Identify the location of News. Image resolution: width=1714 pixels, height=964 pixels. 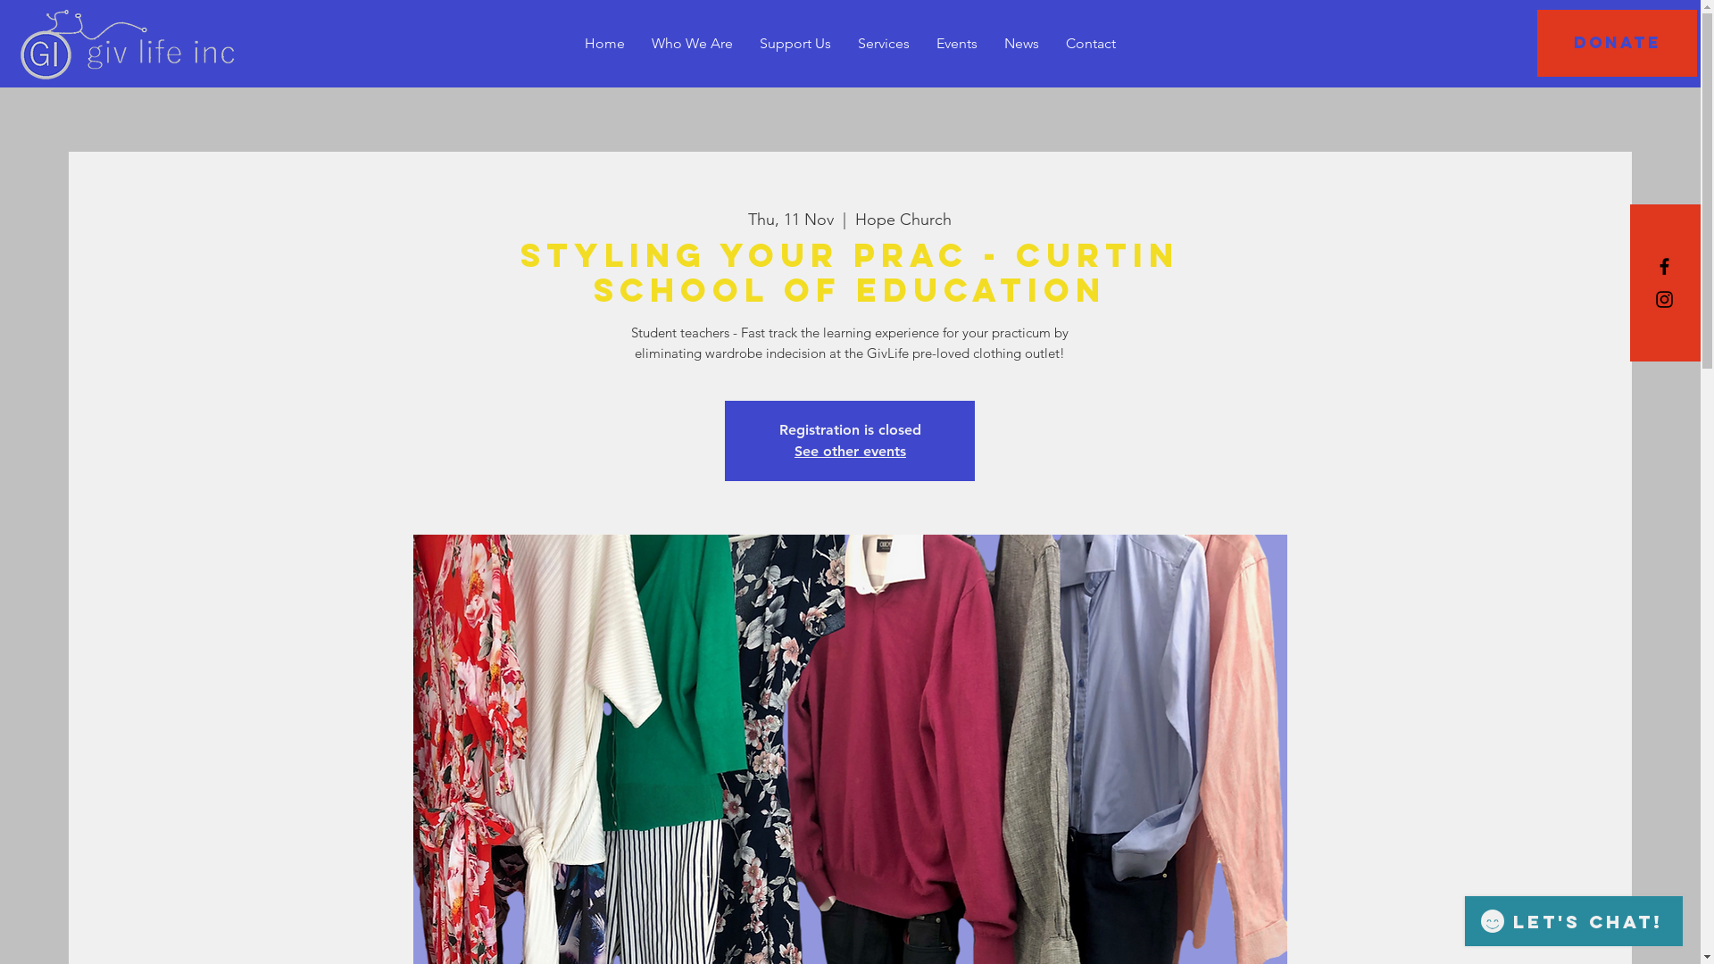
(1021, 43).